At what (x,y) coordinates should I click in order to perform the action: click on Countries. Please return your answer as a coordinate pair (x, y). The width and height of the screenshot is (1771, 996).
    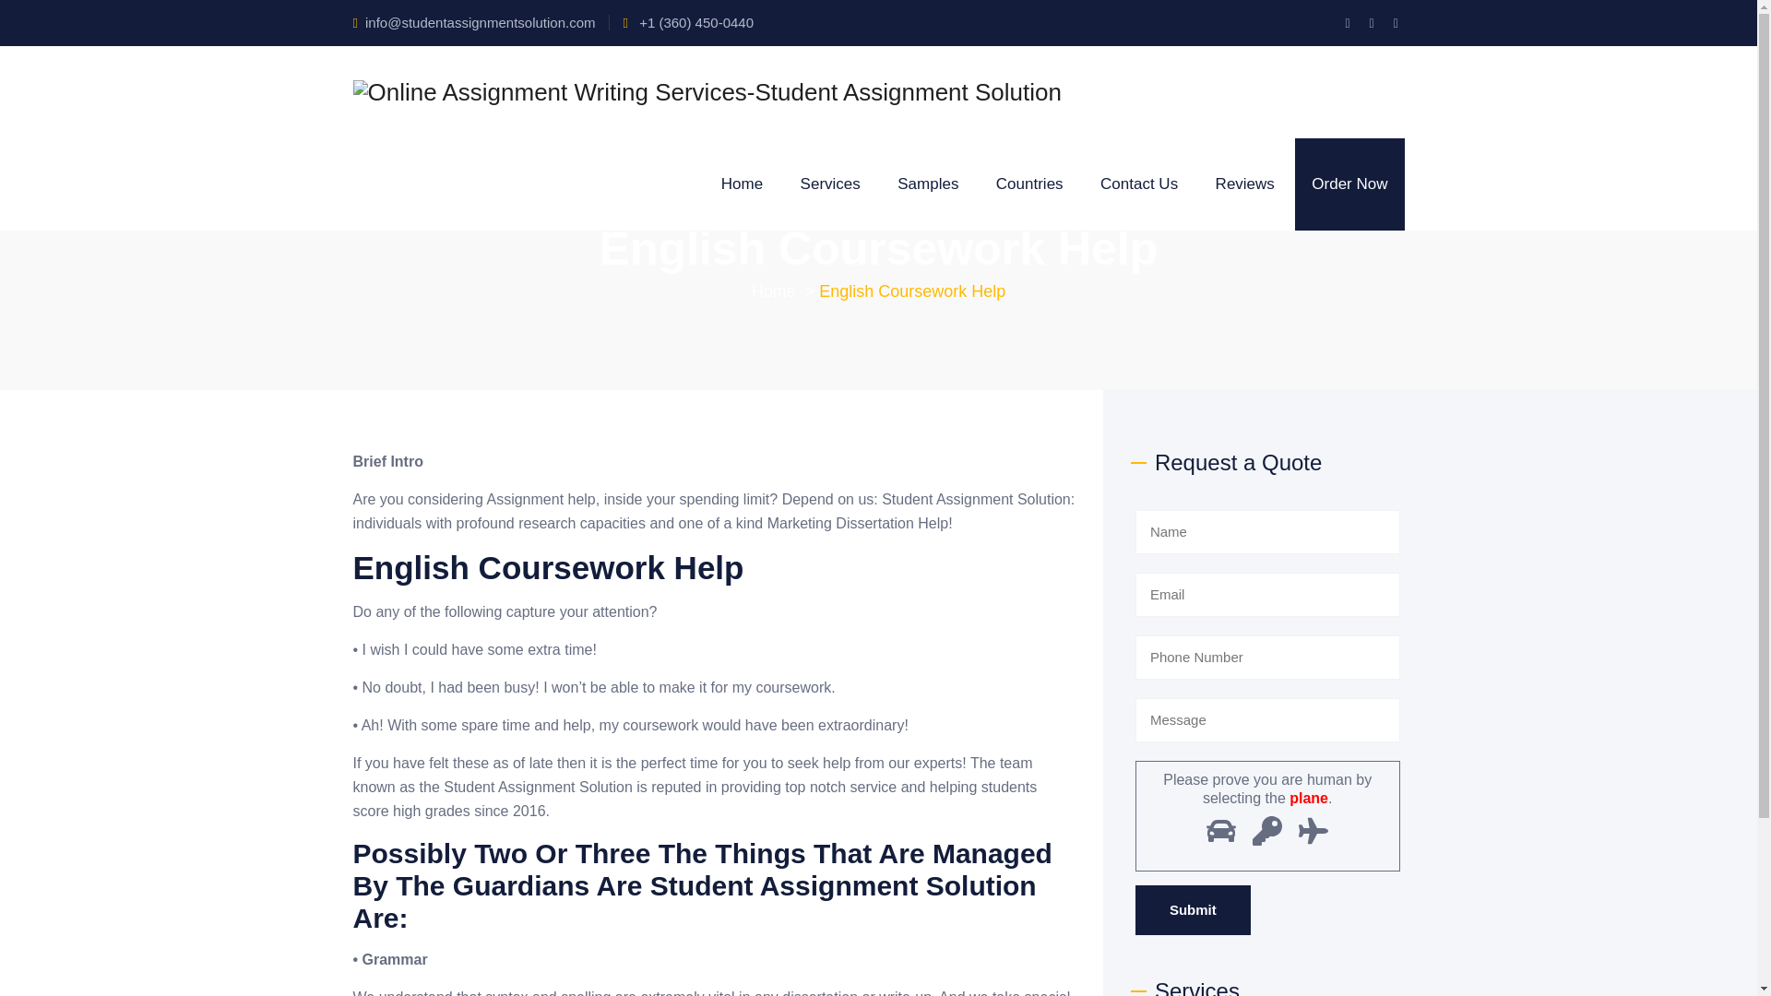
    Looking at the image, I should click on (1029, 184).